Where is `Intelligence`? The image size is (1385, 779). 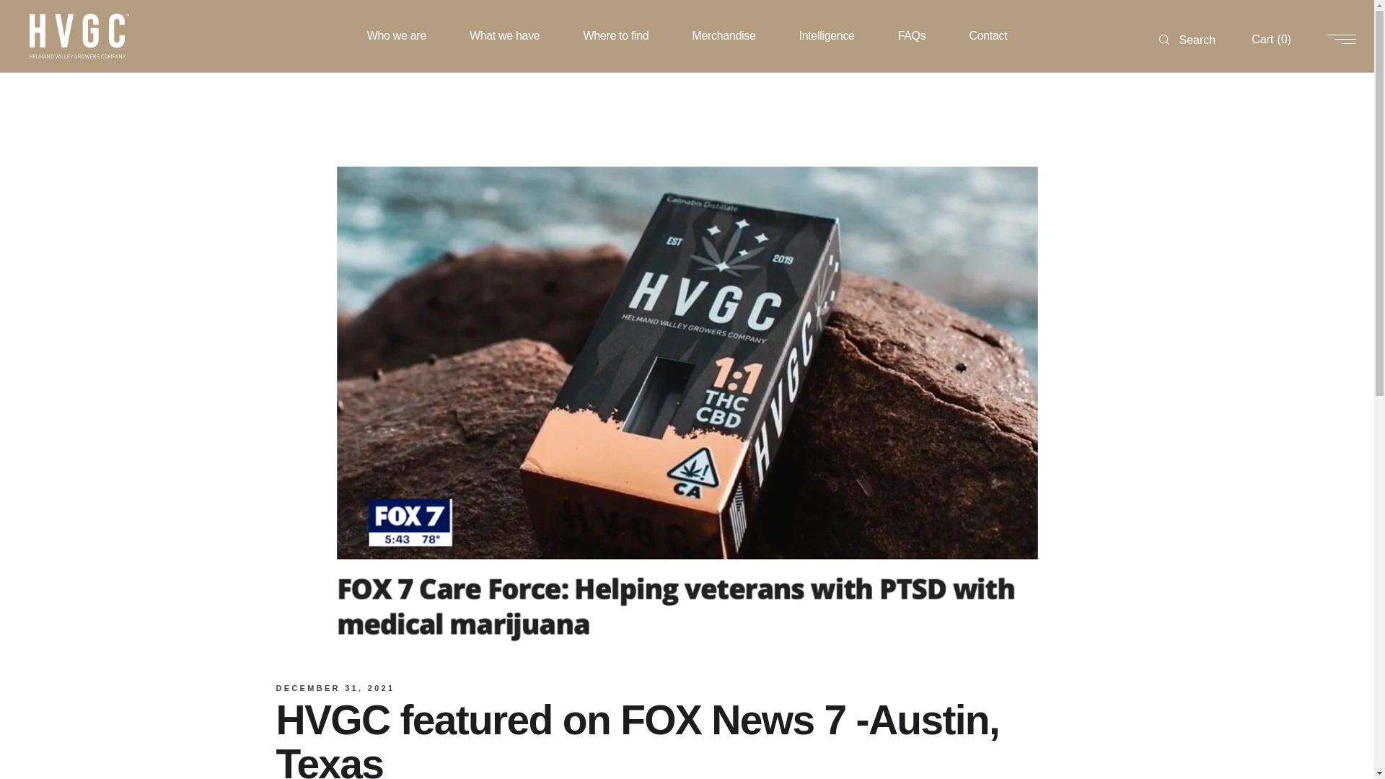
Intelligence is located at coordinates (827, 36).